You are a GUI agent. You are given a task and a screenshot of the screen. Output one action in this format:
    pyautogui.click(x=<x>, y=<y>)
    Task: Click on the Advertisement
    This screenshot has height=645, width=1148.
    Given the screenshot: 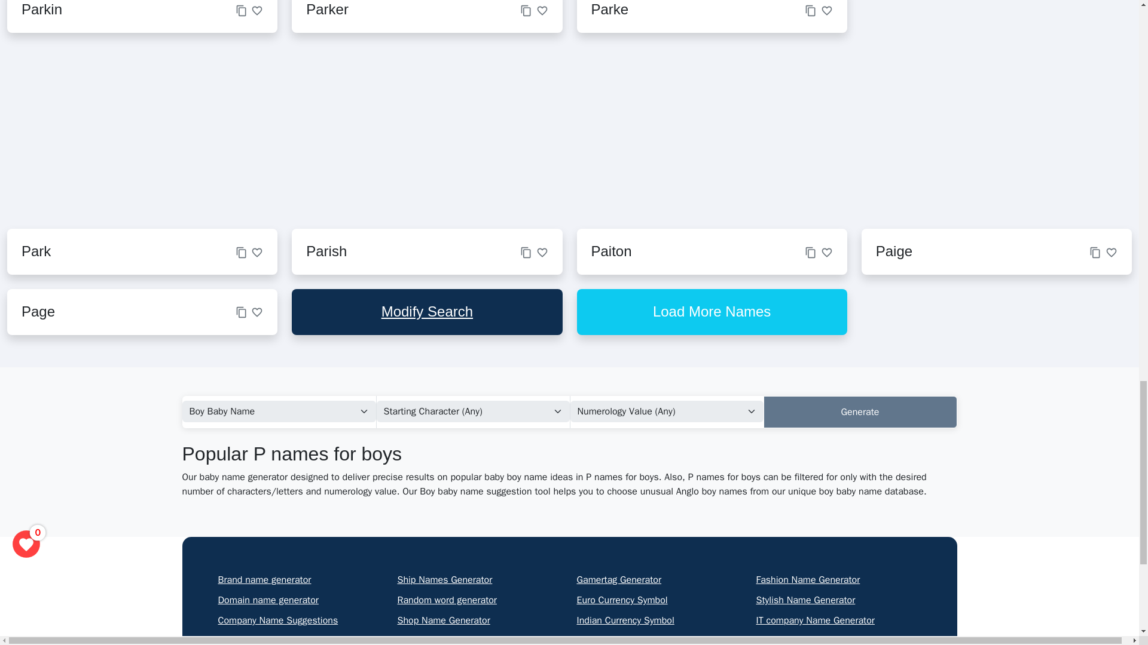 What is the action you would take?
    pyautogui.click(x=930, y=130)
    